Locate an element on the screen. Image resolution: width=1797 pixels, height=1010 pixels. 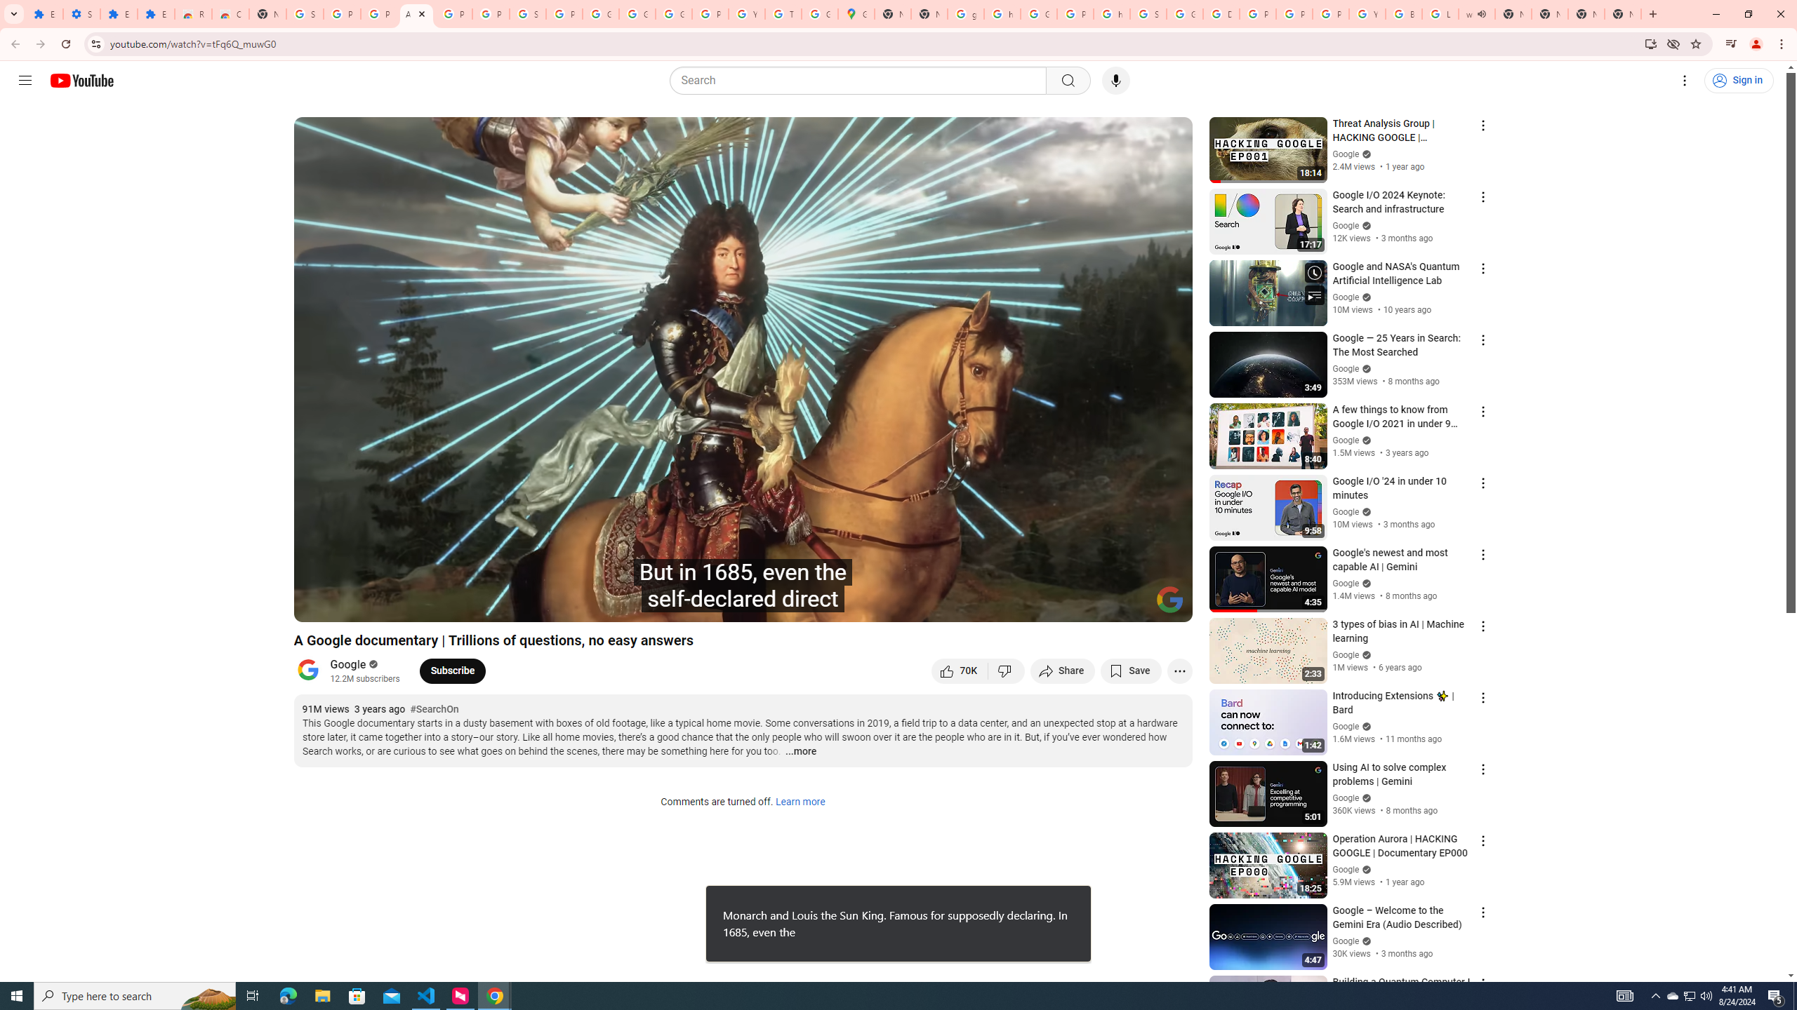
Theater mode (t) is located at coordinates (1133, 605).